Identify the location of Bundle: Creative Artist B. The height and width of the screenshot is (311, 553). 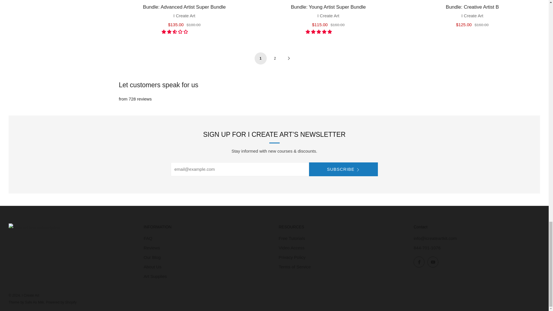
(472, 15).